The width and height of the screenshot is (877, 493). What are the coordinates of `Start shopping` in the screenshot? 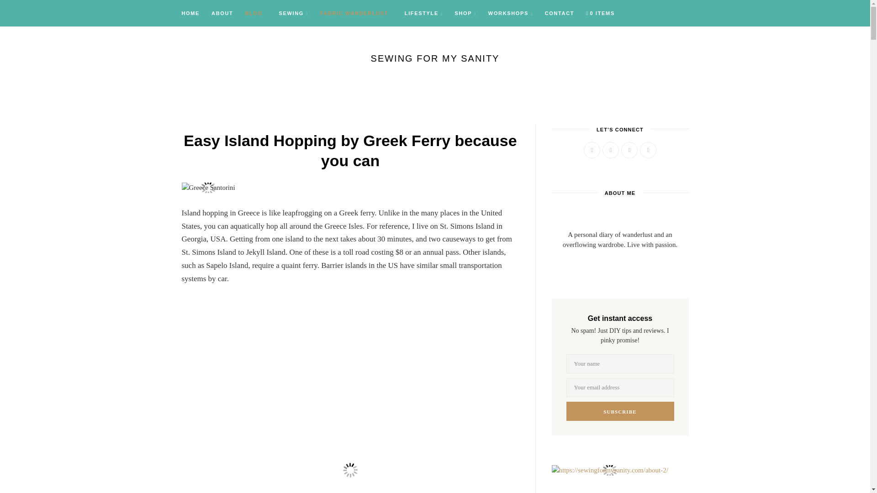 It's located at (600, 14).